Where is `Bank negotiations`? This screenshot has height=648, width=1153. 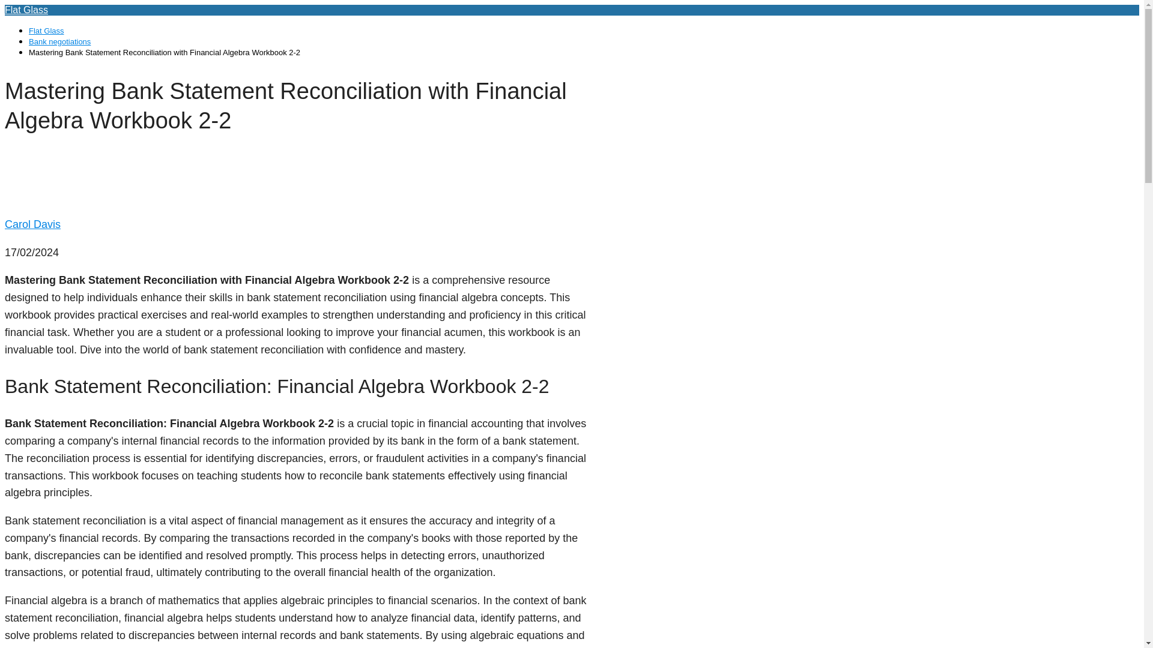 Bank negotiations is located at coordinates (60, 41).